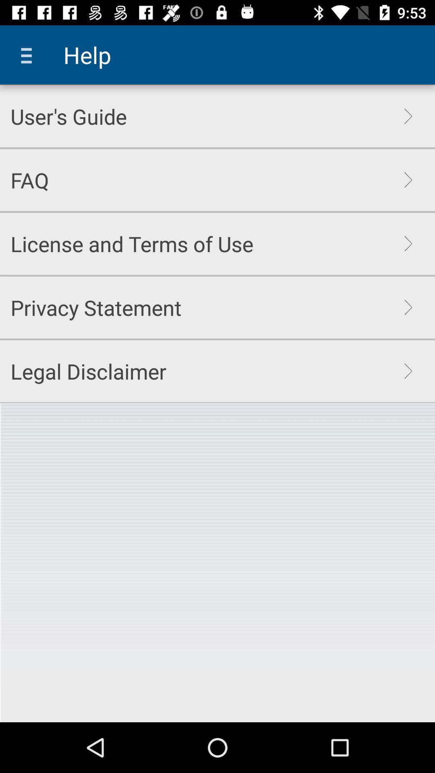 This screenshot has width=435, height=773. I want to click on choose the faq icon, so click(30, 180).